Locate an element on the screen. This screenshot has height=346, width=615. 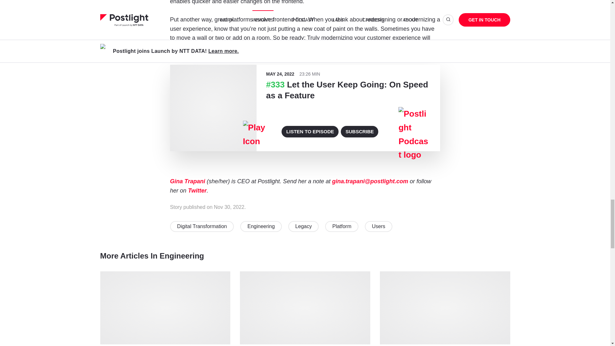
Users is located at coordinates (378, 226).